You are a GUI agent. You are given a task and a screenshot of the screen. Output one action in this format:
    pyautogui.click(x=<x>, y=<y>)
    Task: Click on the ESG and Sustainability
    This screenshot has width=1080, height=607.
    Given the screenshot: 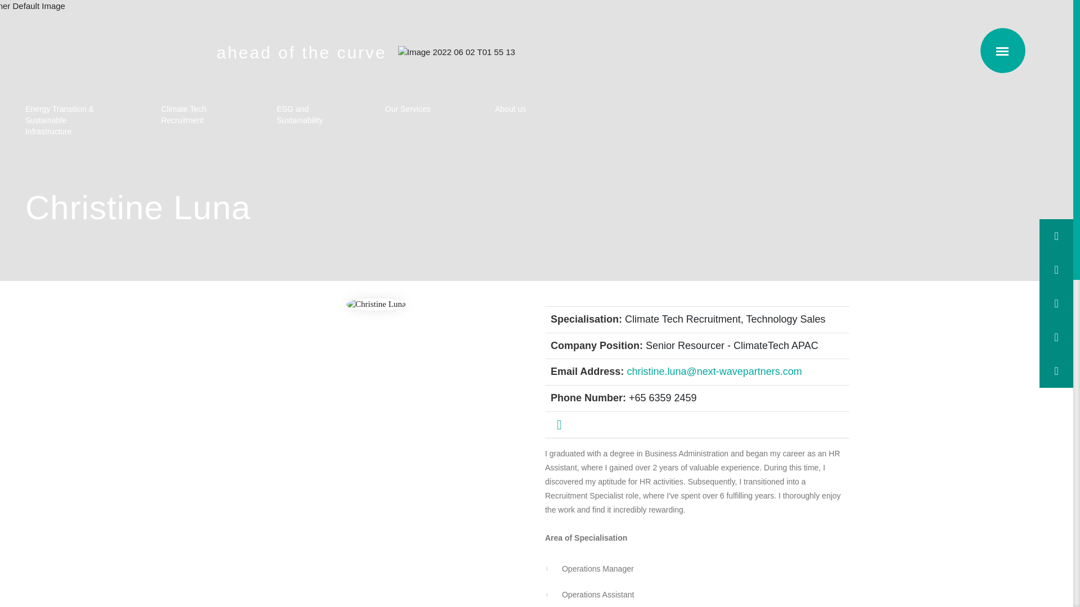 What is the action you would take?
    pyautogui.click(x=300, y=115)
    